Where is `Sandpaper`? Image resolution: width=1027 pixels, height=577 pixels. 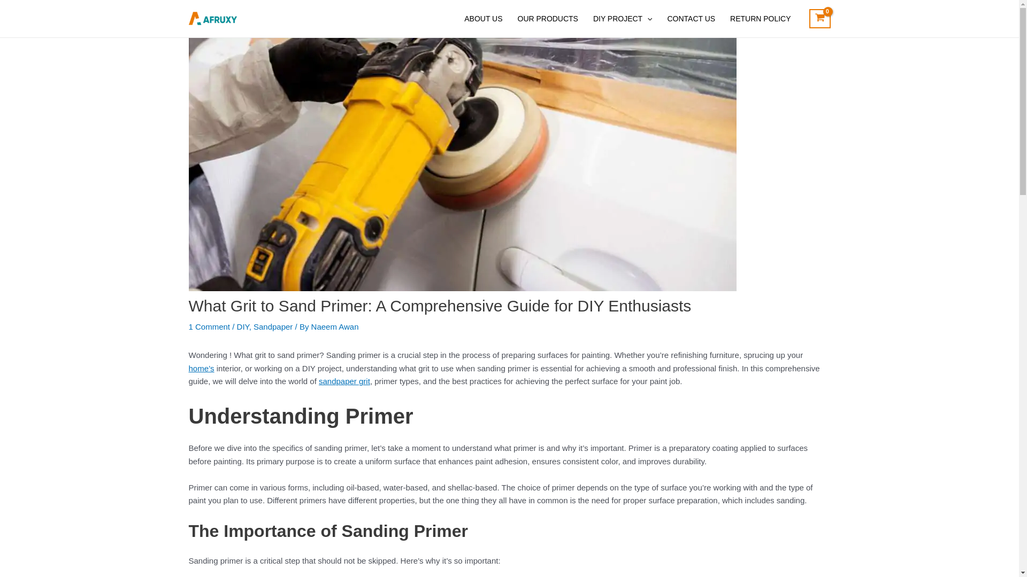 Sandpaper is located at coordinates (273, 326).